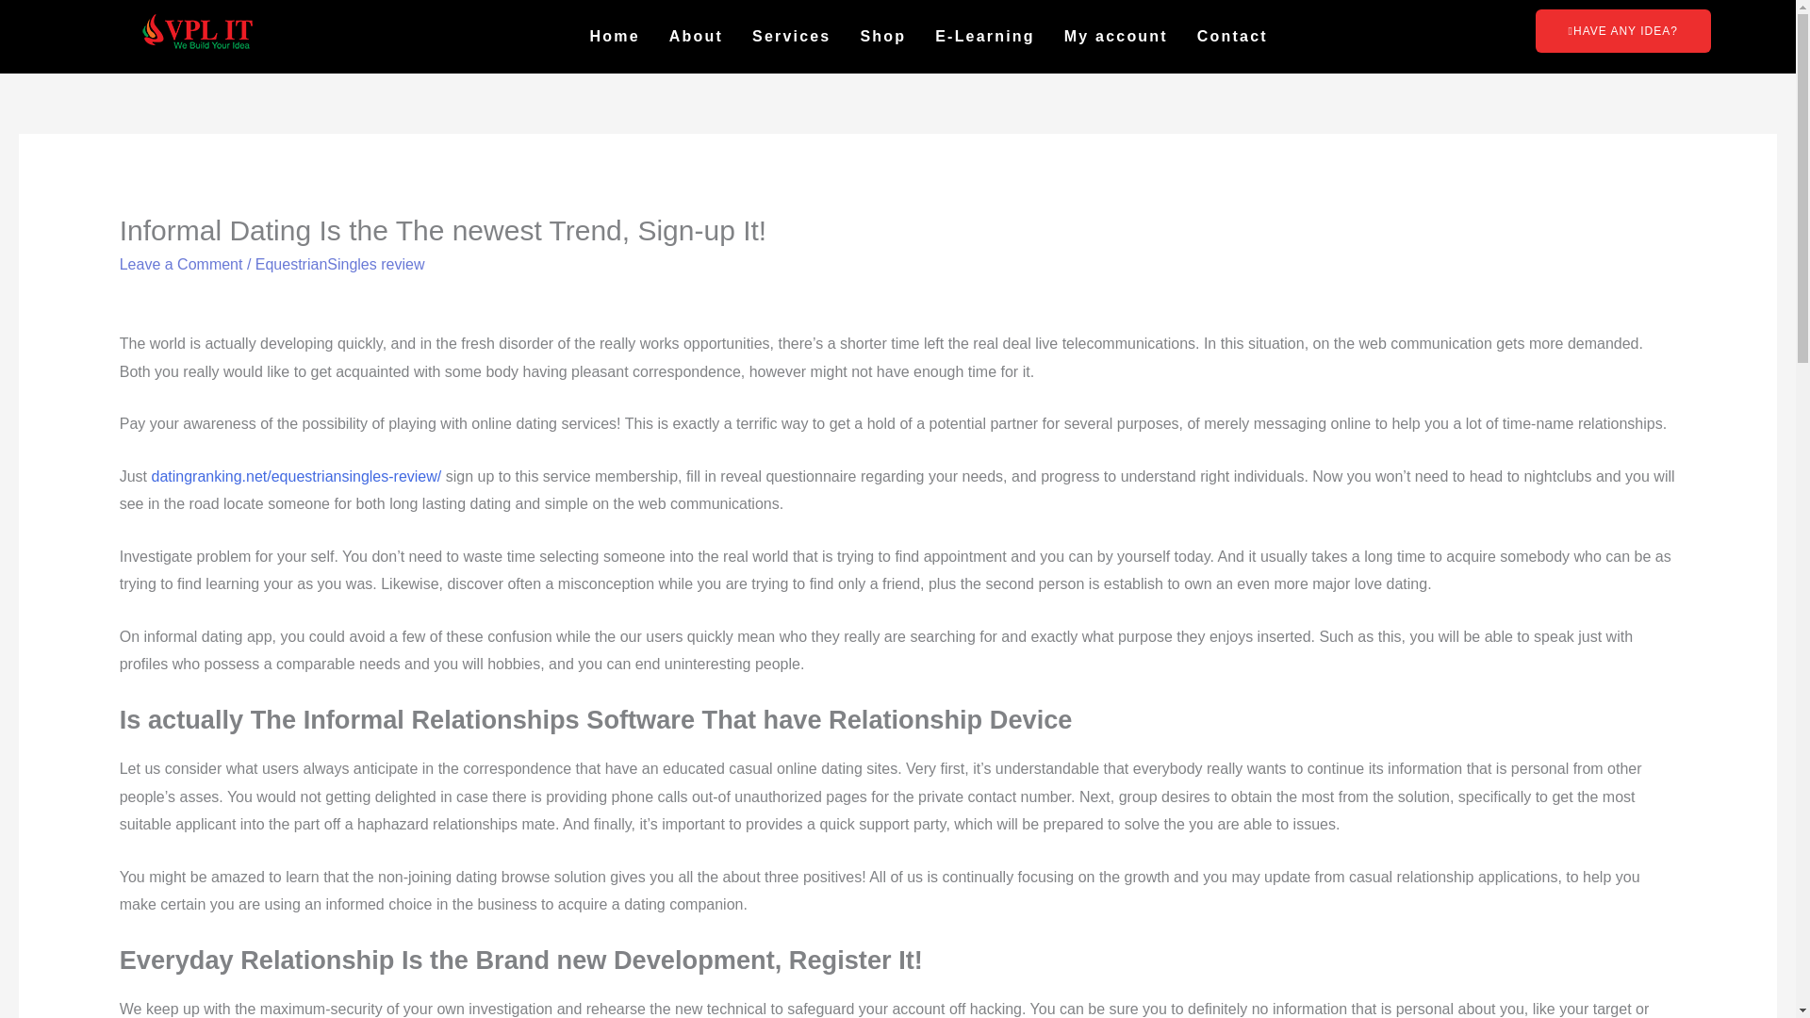  What do you see at coordinates (984, 36) in the screenshot?
I see `E-Learning` at bounding box center [984, 36].